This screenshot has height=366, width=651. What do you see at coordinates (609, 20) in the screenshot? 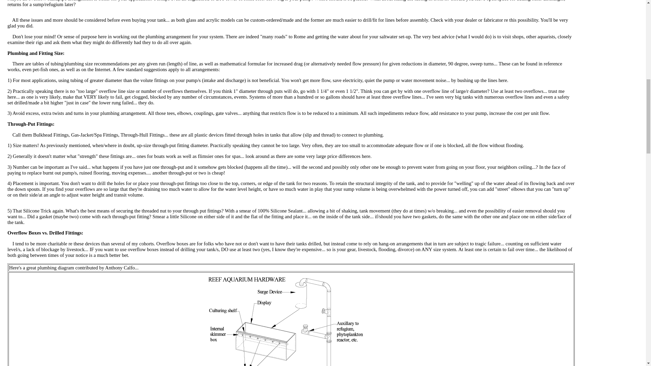
I see `Advertisement` at bounding box center [609, 20].